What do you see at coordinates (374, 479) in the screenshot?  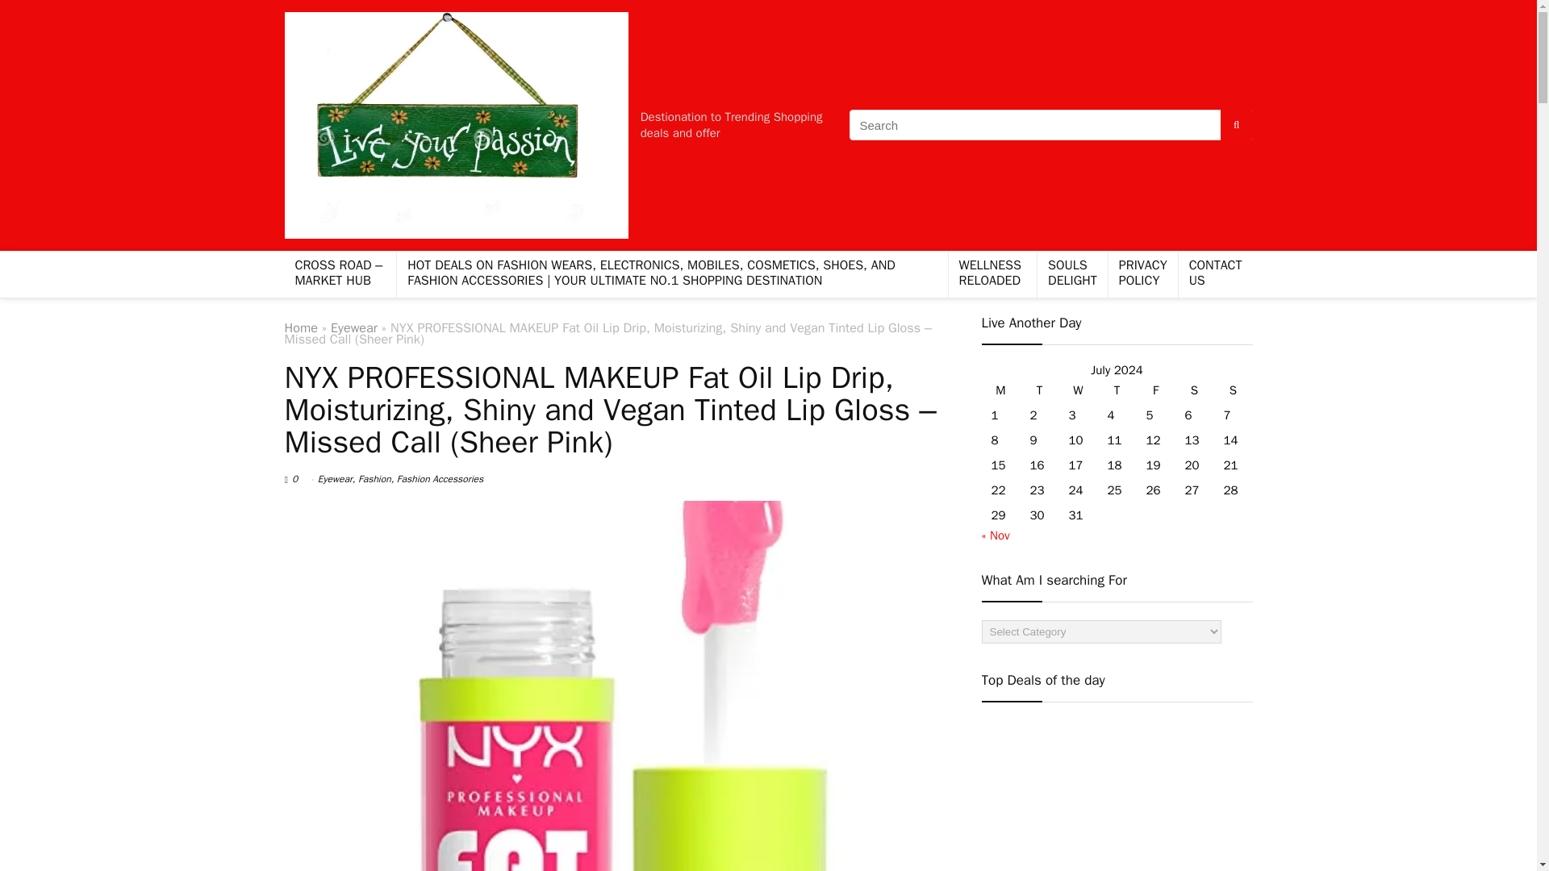 I see `View all posts in Fashion` at bounding box center [374, 479].